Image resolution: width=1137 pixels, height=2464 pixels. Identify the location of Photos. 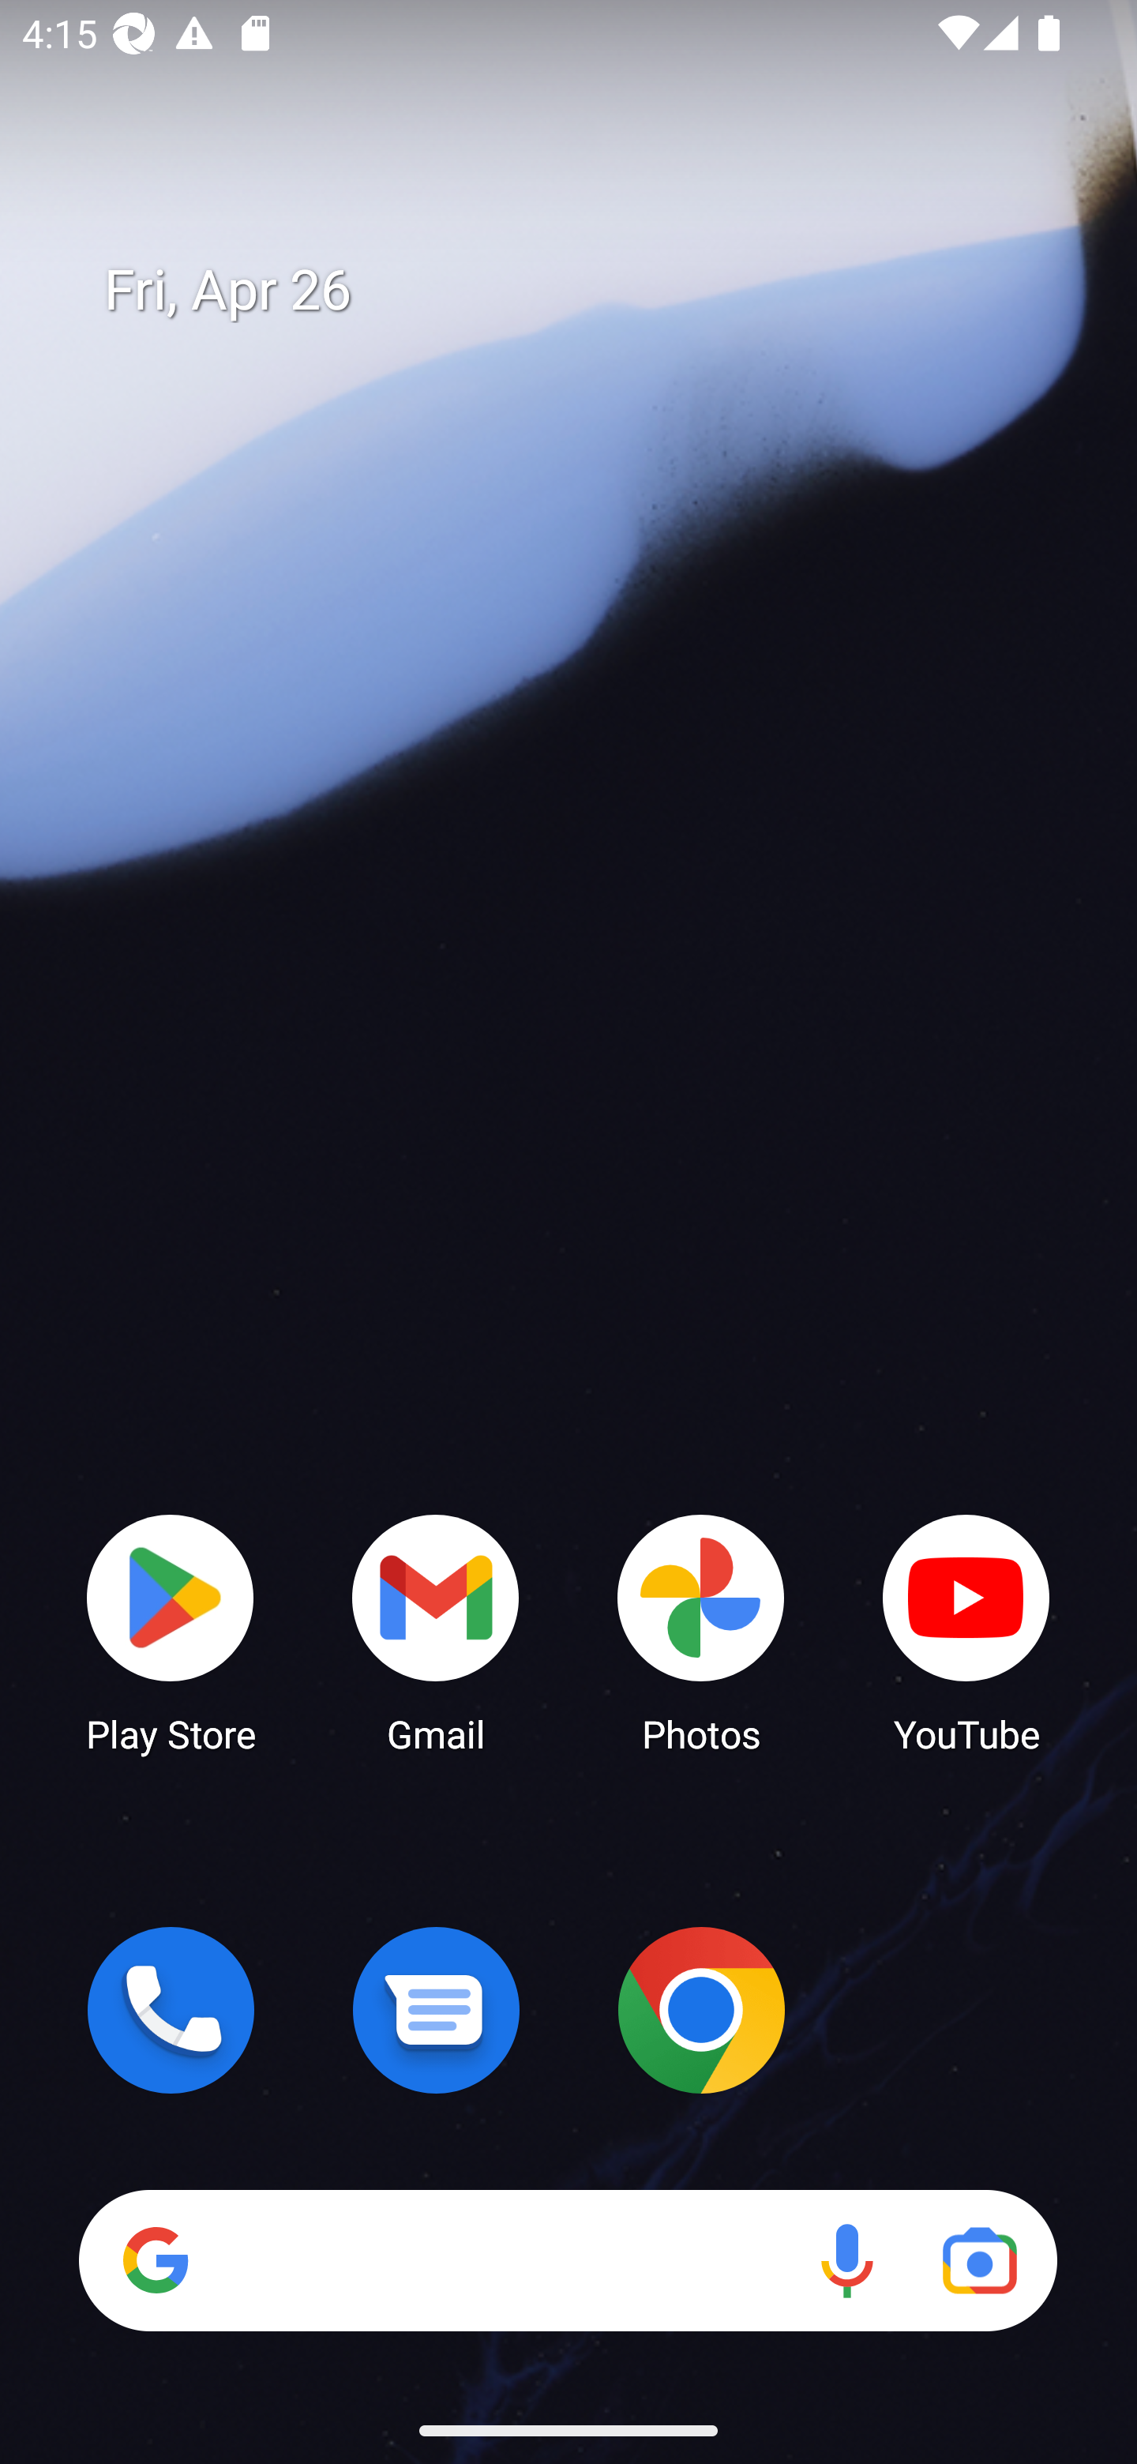
(701, 1632).